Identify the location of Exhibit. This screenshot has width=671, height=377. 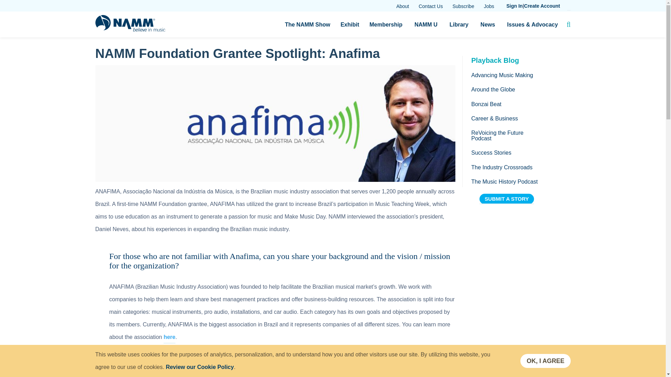
(349, 24).